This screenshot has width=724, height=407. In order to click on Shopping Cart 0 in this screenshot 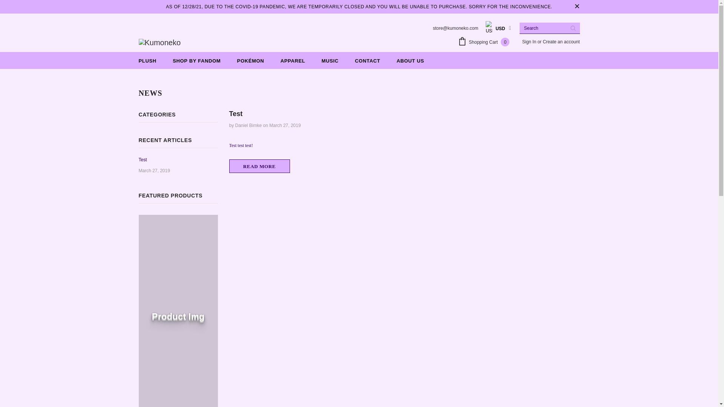, I will do `click(486, 43)`.